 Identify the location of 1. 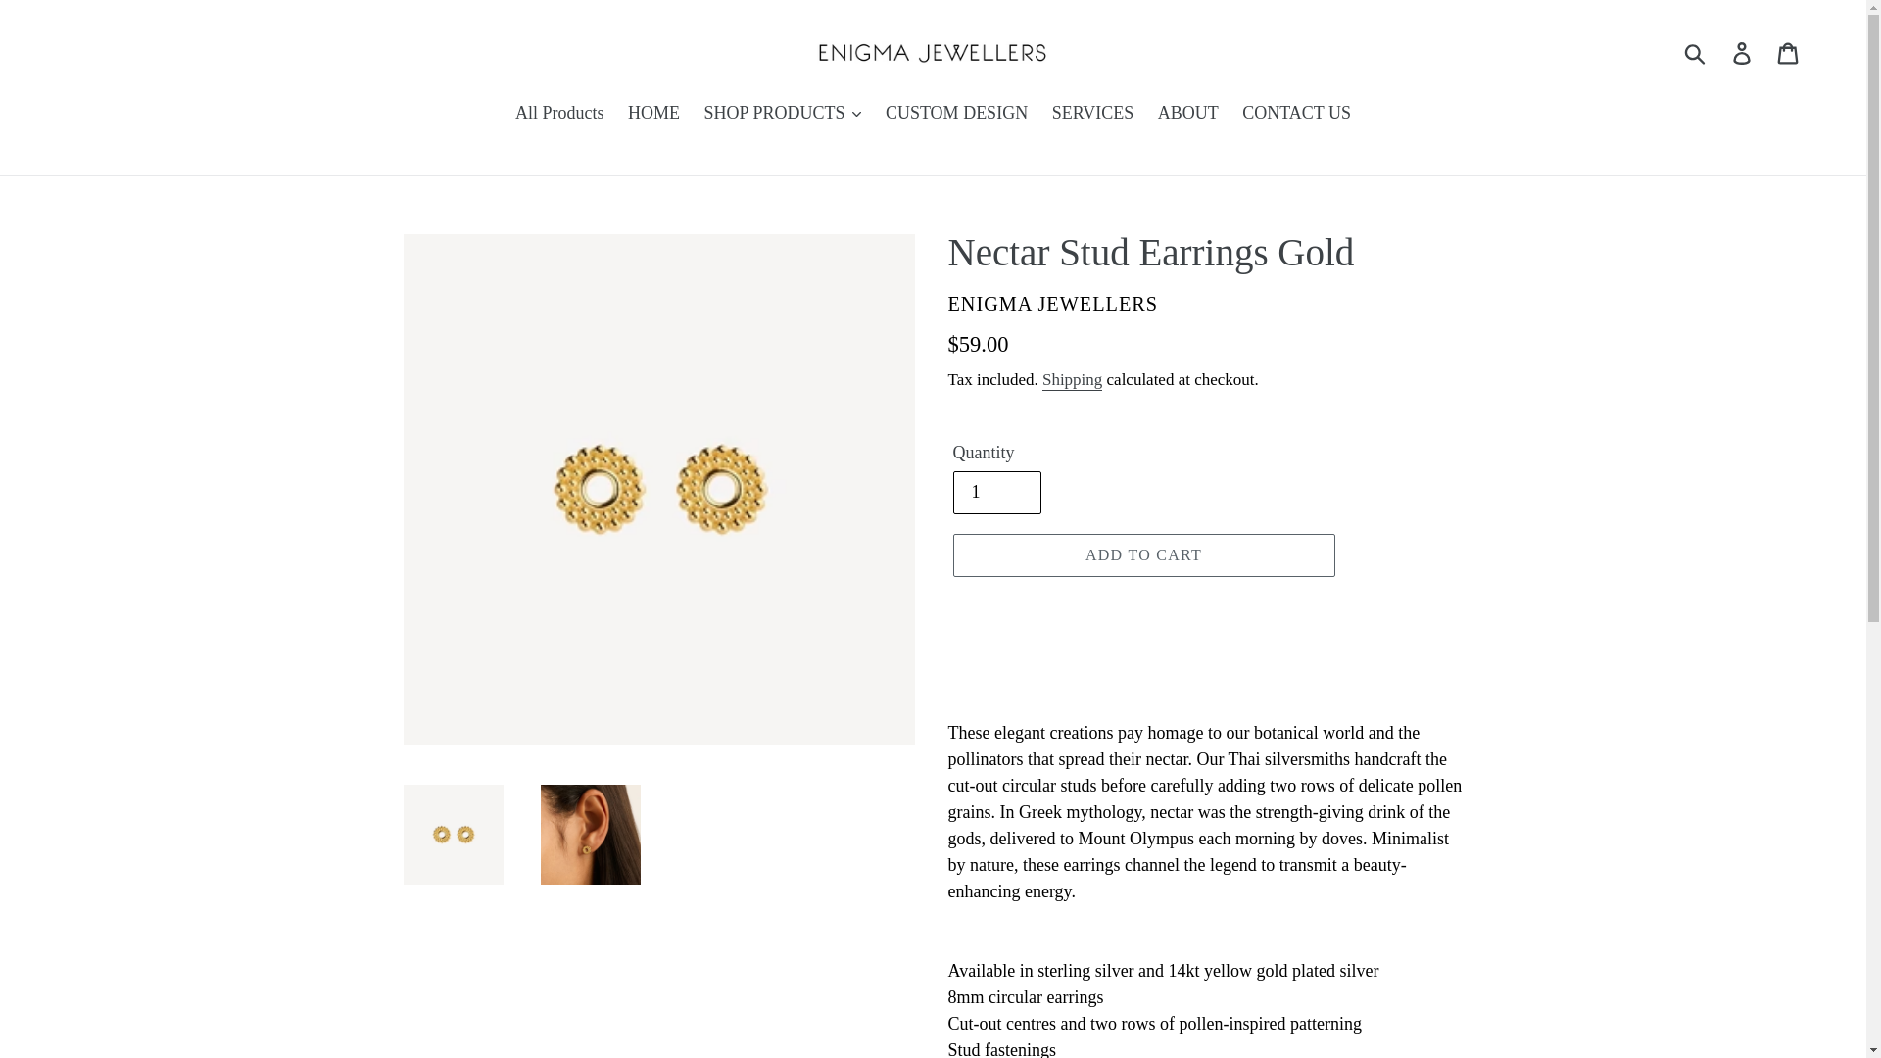
(995, 492).